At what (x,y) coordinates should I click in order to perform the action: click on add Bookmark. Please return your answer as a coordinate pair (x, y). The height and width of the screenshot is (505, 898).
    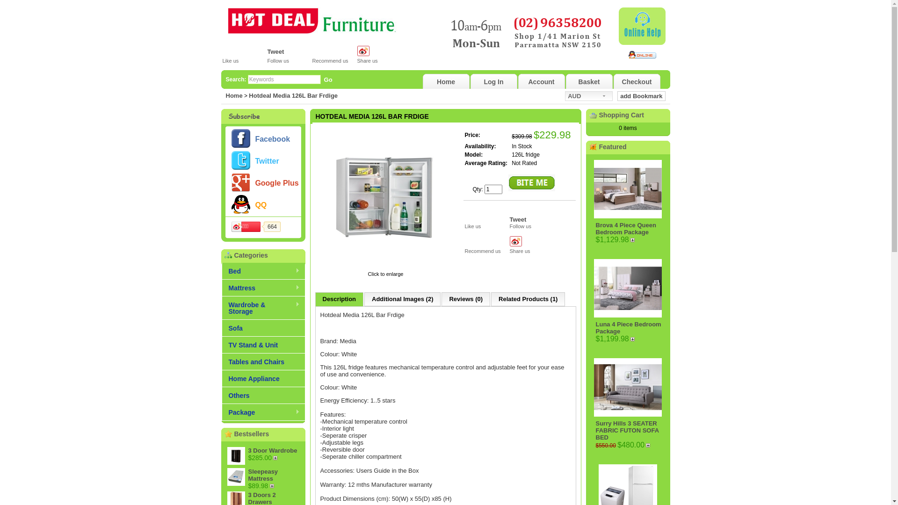
    Looking at the image, I should click on (641, 96).